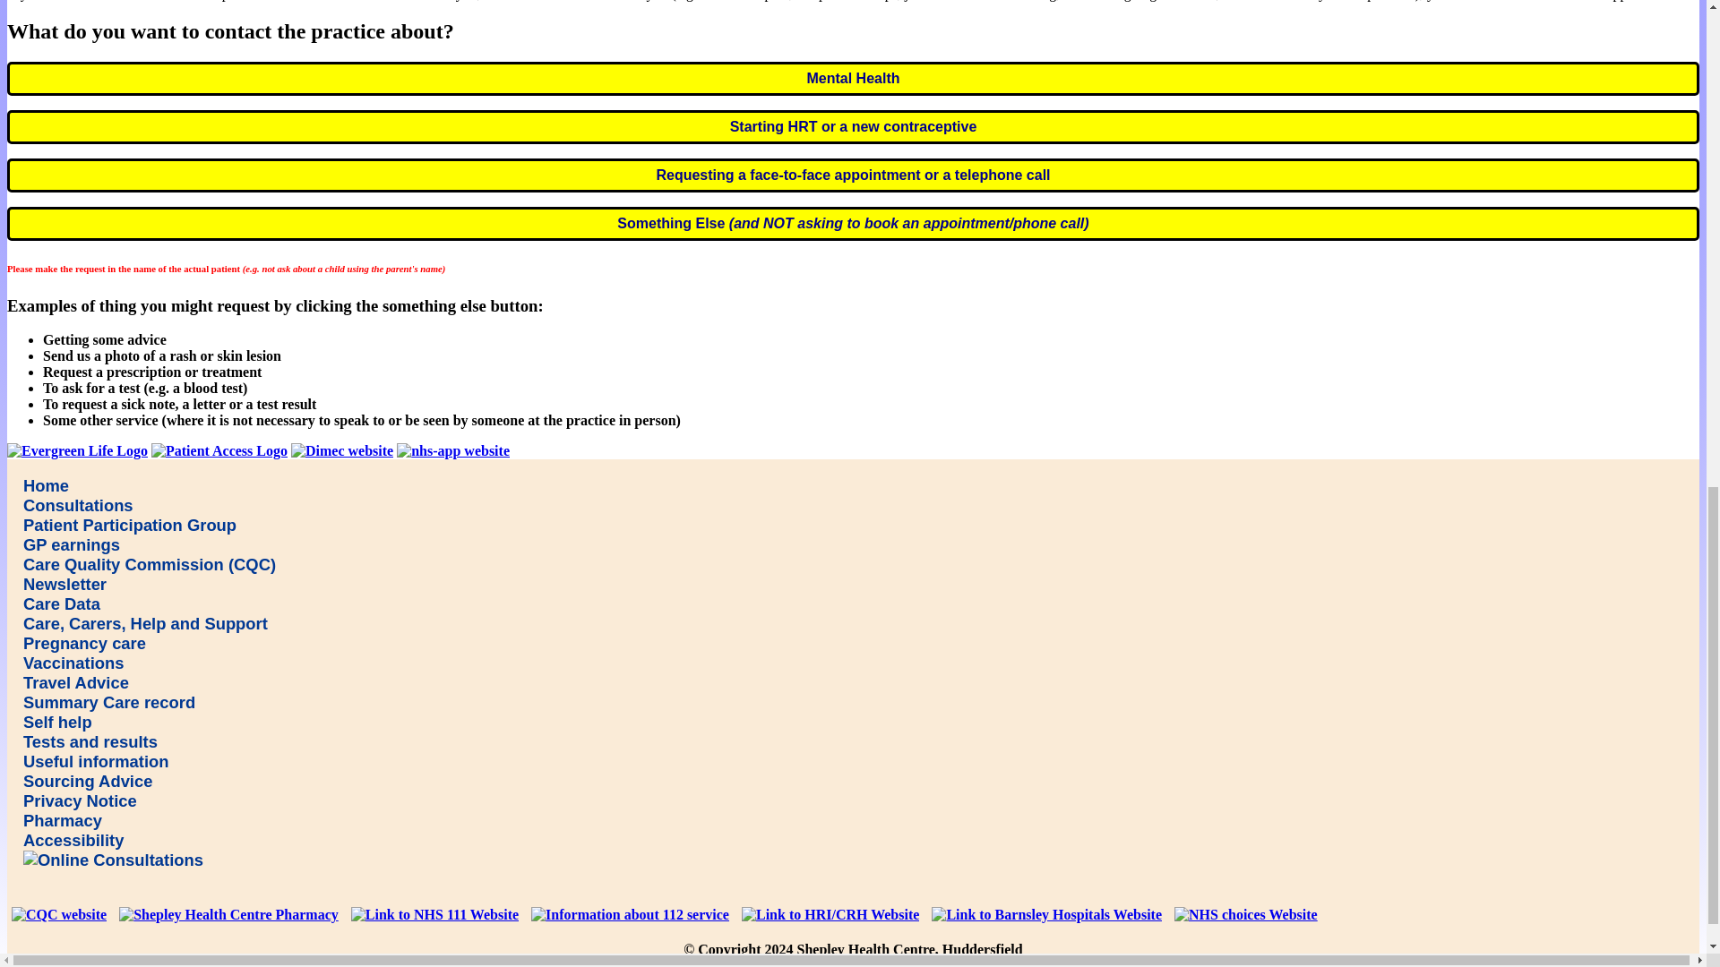  I want to click on The Care Quality Commission, so click(59, 914).